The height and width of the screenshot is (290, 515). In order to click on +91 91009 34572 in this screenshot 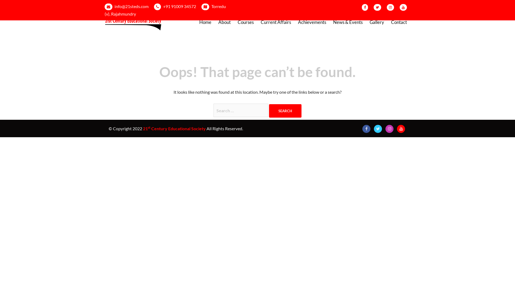, I will do `click(180, 6)`.